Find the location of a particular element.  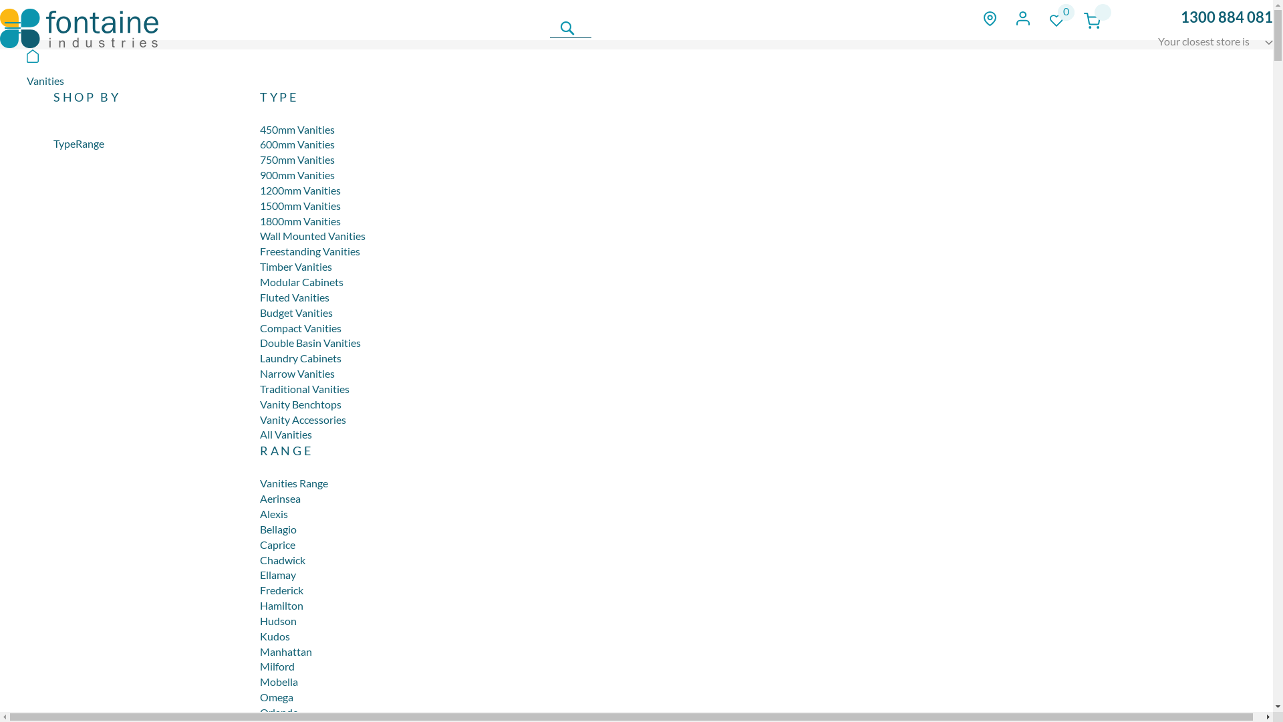

Manhattan is located at coordinates (286, 651).